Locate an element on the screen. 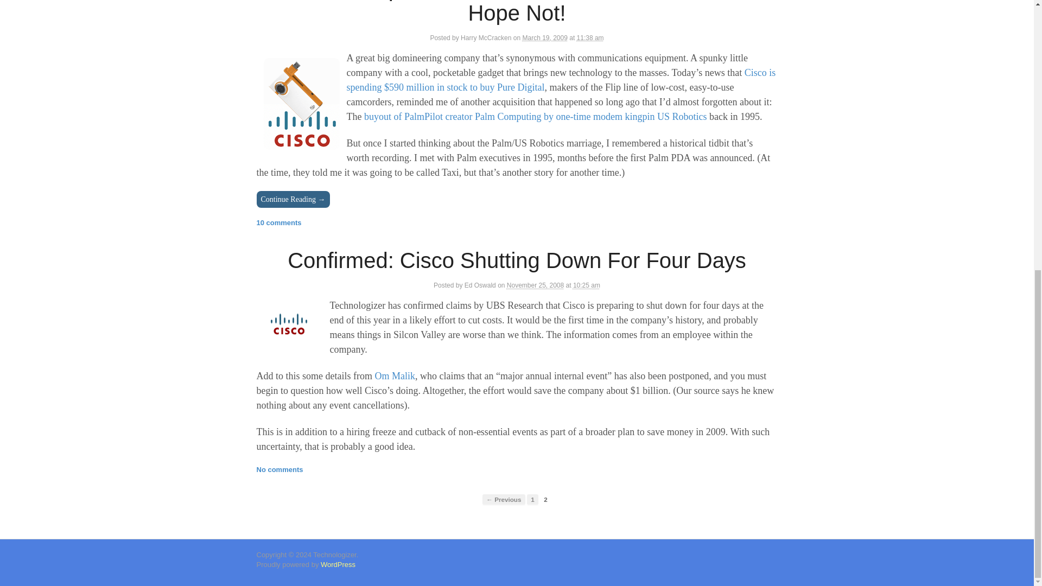 Image resolution: width=1042 pixels, height=586 pixels. Confirmed: Cisco Shutting Down For Four Days is located at coordinates (517, 260).